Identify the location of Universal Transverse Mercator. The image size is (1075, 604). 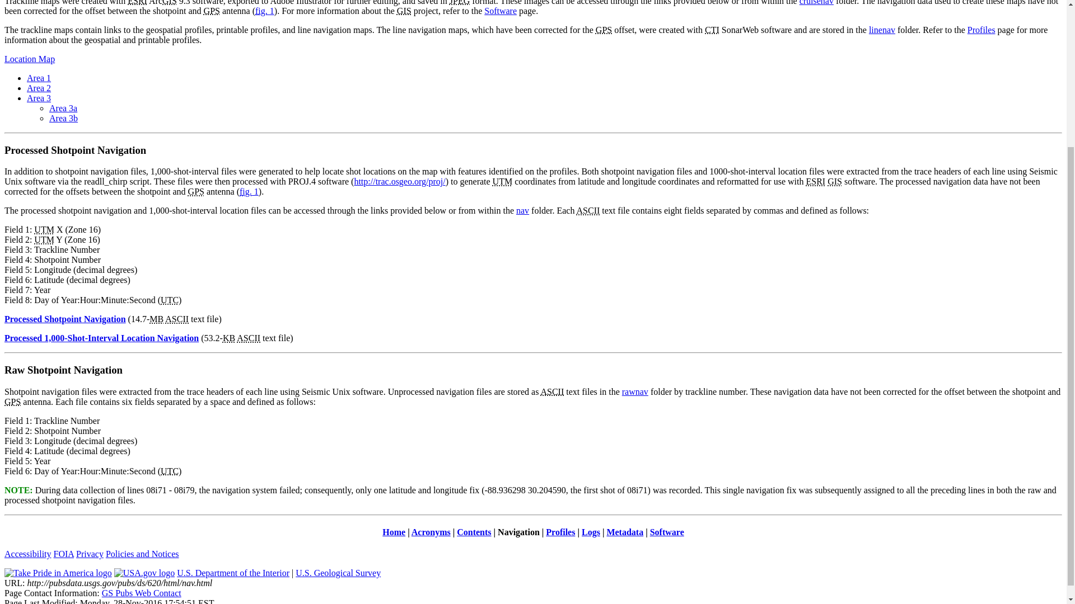
(44, 239).